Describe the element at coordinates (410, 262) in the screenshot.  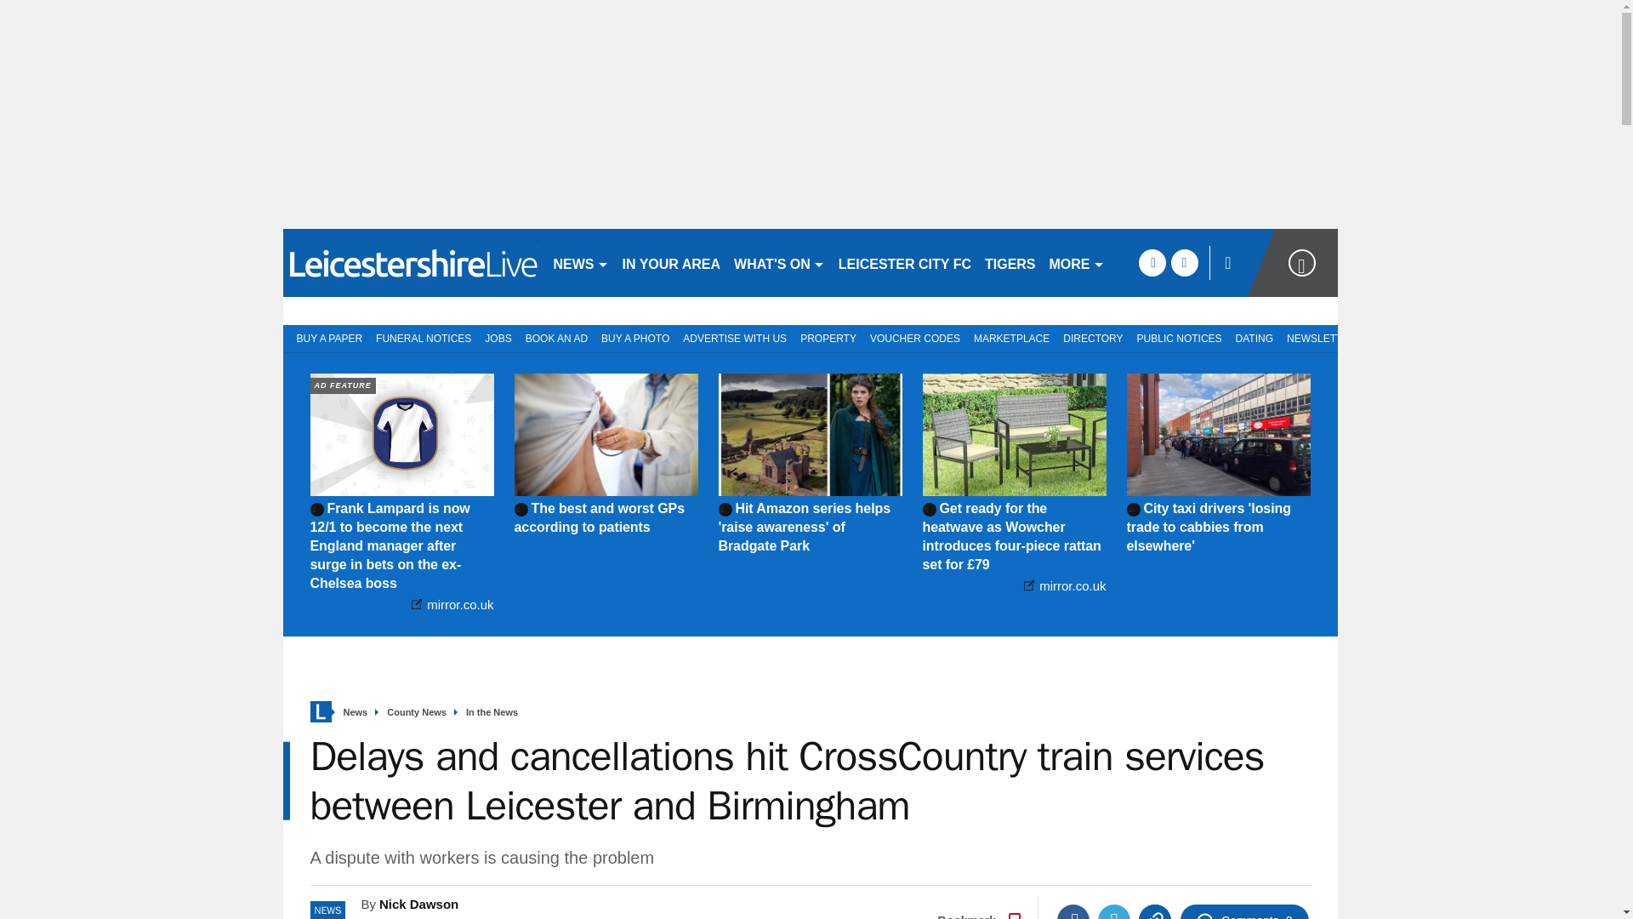
I see `leicestermercury` at that location.